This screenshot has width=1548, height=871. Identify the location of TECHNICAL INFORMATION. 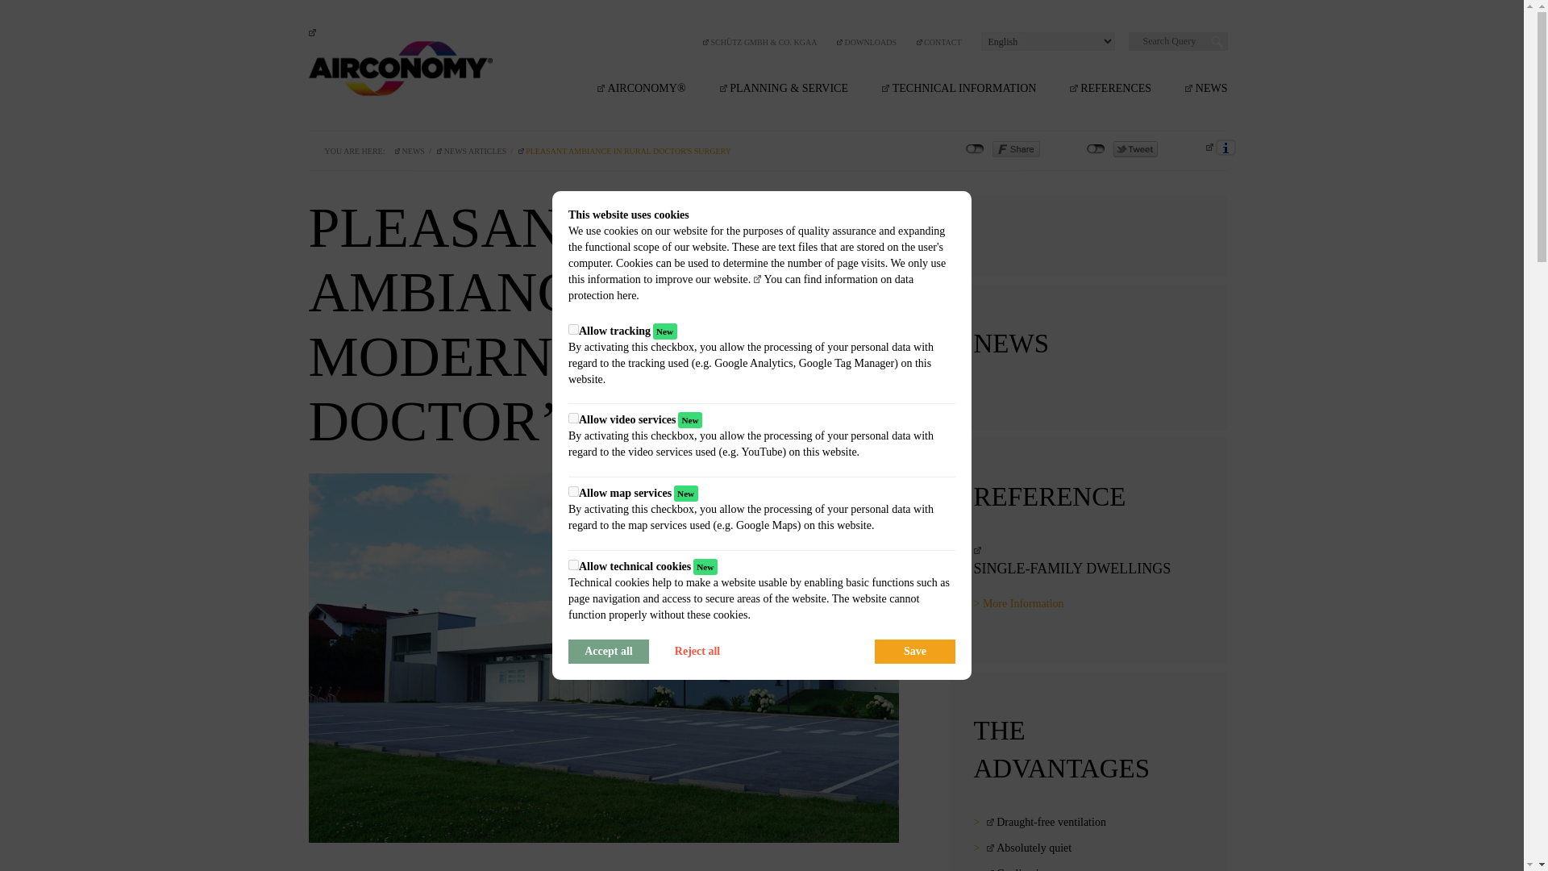
(959, 89).